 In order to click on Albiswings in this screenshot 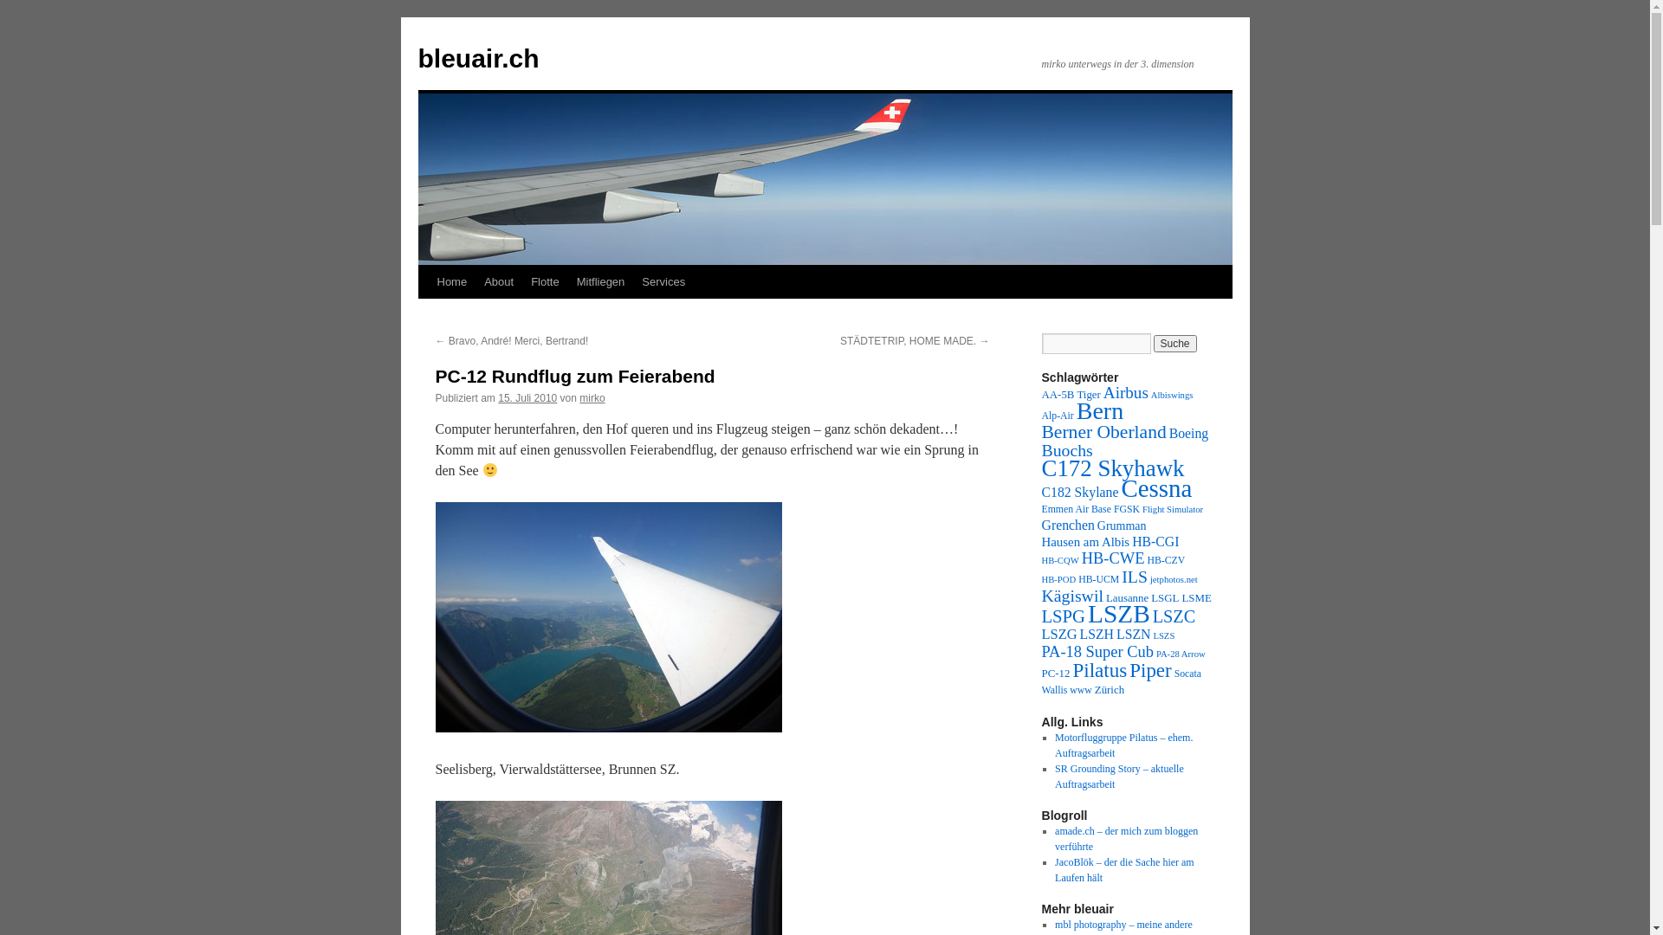, I will do `click(1173, 395)`.